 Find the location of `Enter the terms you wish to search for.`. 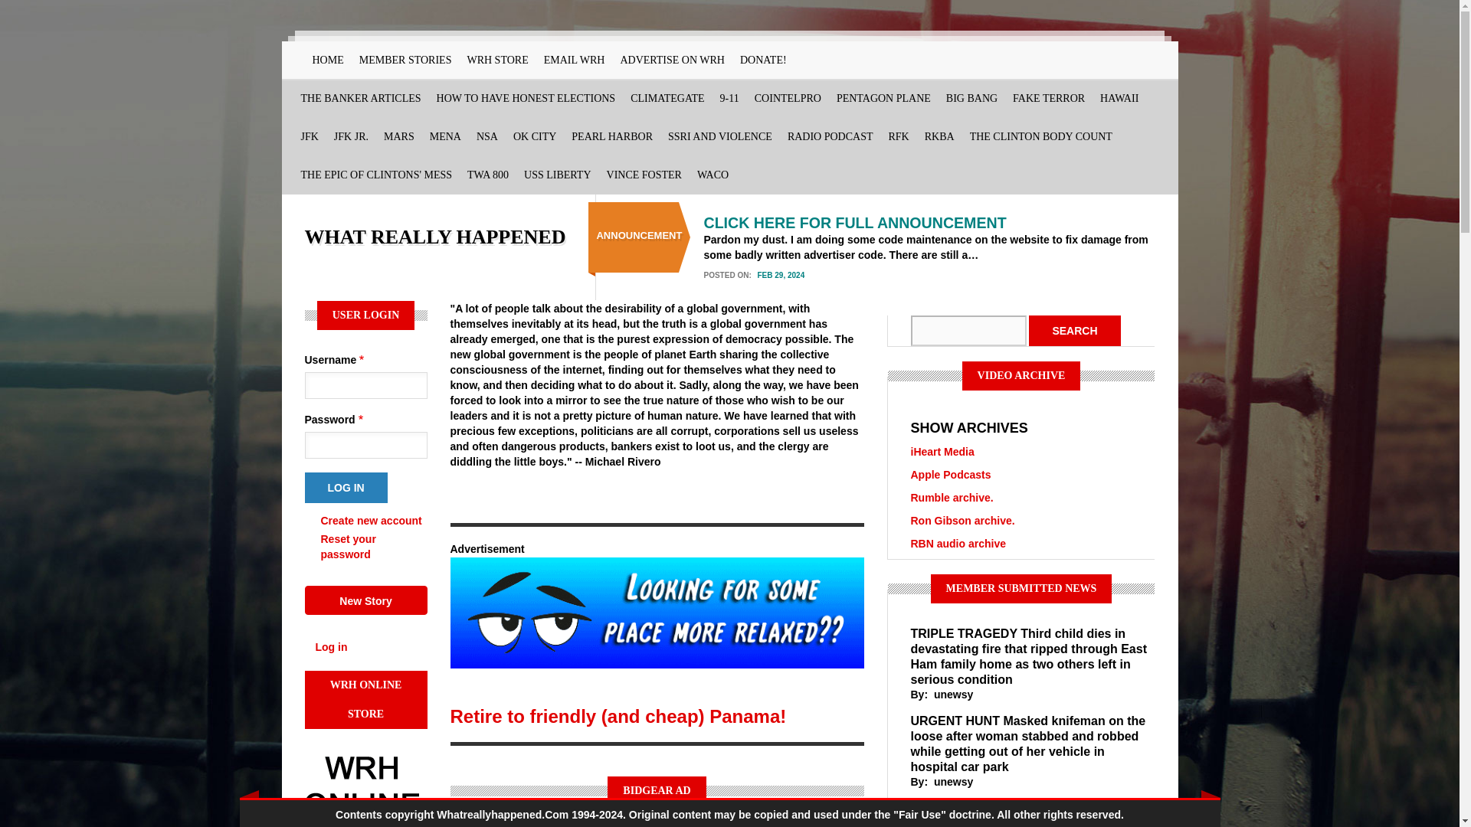

Enter the terms you wish to search for. is located at coordinates (968, 331).